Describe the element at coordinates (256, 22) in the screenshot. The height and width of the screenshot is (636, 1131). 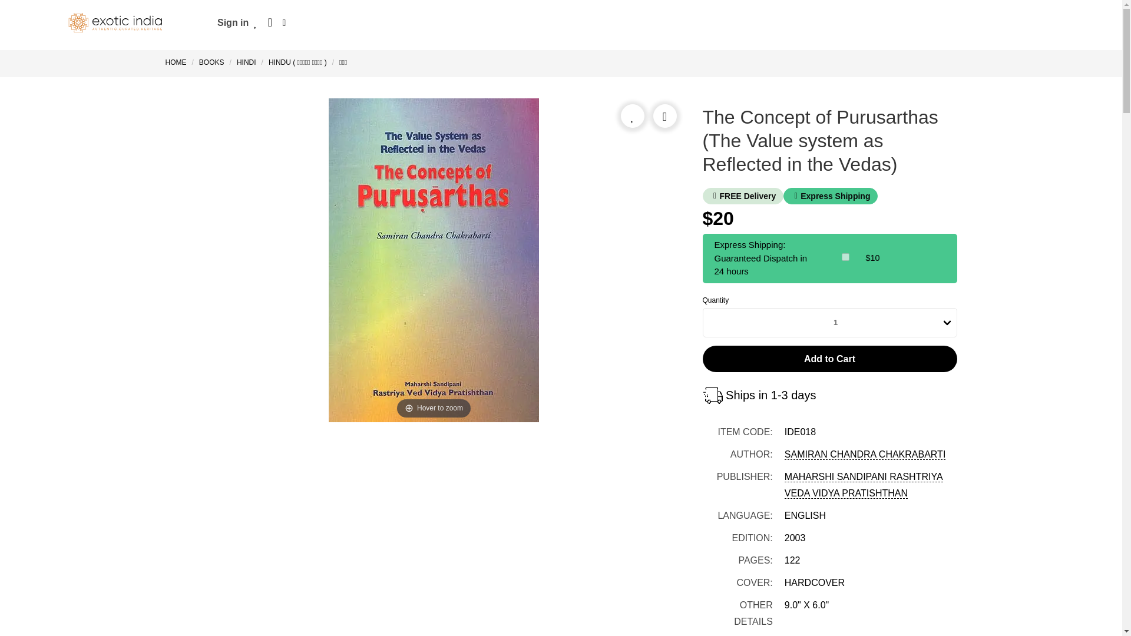
I see `Wishlist` at that location.